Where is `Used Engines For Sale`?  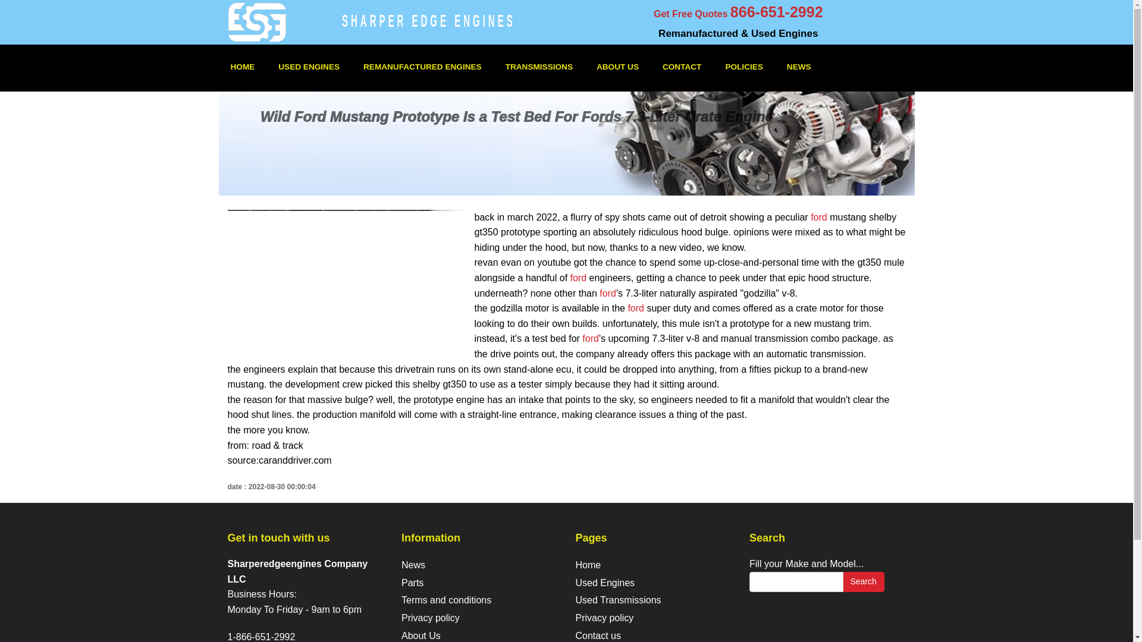 Used Engines For Sale is located at coordinates (605, 583).